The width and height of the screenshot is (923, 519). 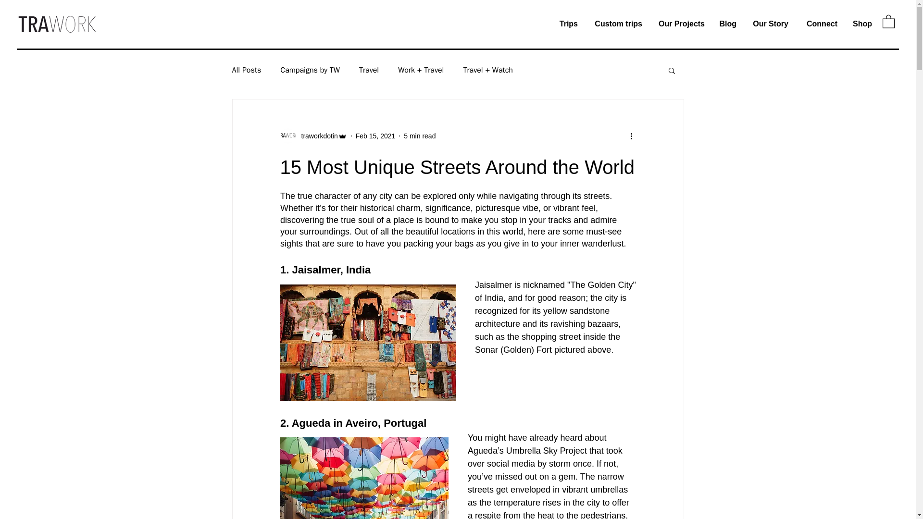 I want to click on Trips, so click(x=568, y=24).